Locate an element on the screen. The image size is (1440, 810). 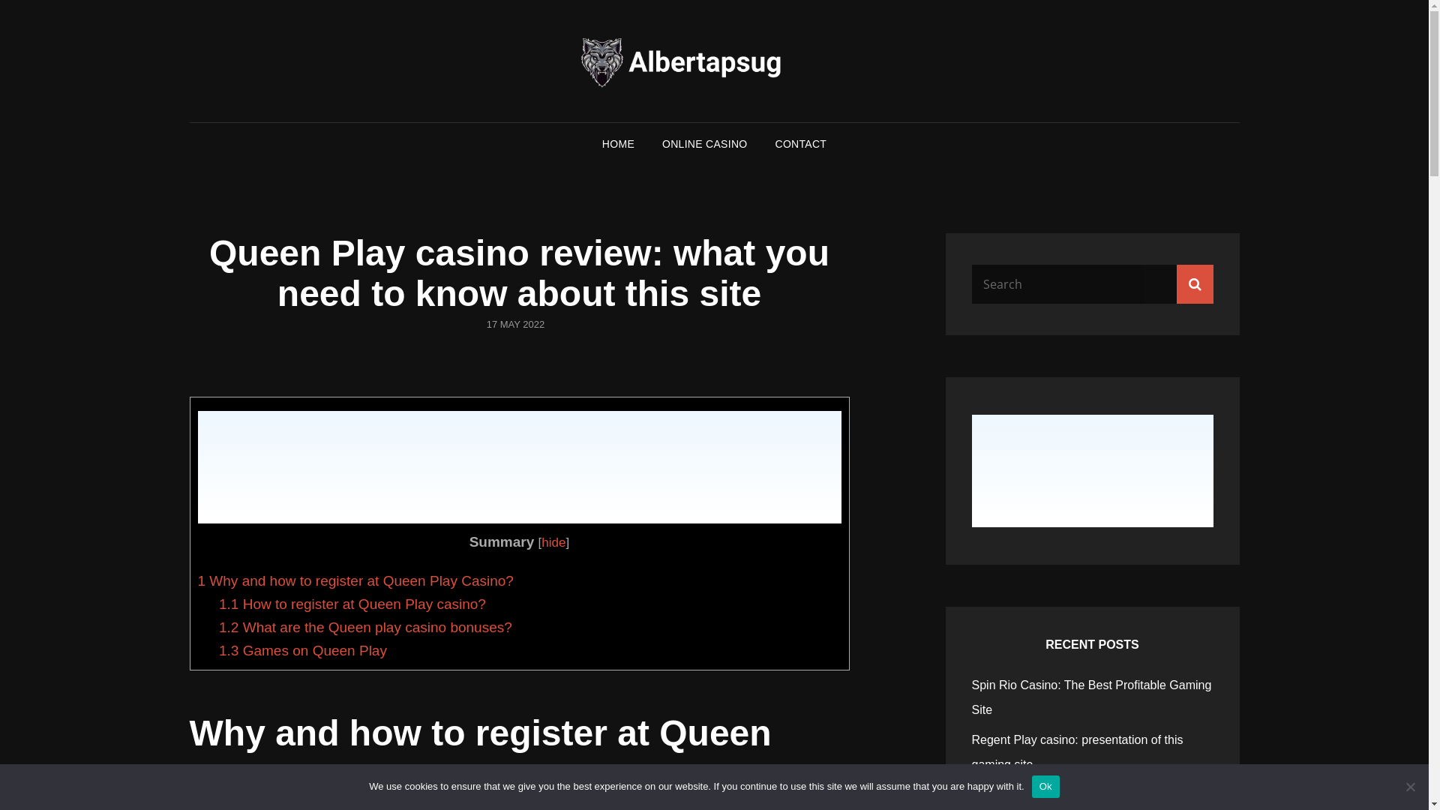
hide is located at coordinates (553, 543).